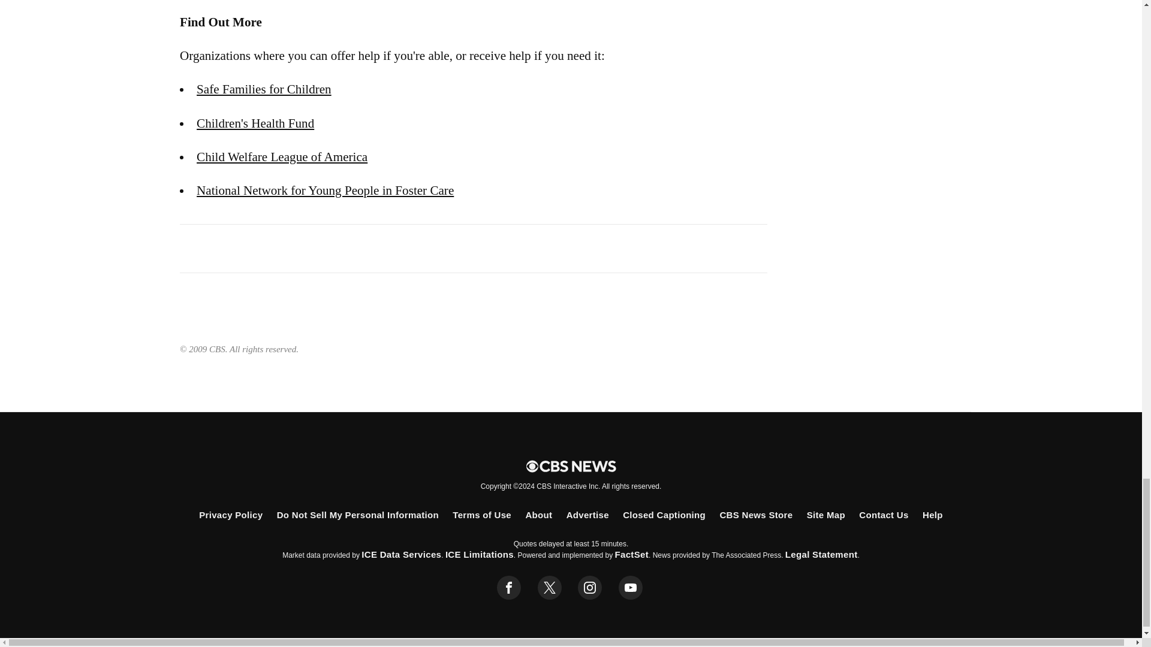  Describe the element at coordinates (631, 588) in the screenshot. I see `youtube` at that location.